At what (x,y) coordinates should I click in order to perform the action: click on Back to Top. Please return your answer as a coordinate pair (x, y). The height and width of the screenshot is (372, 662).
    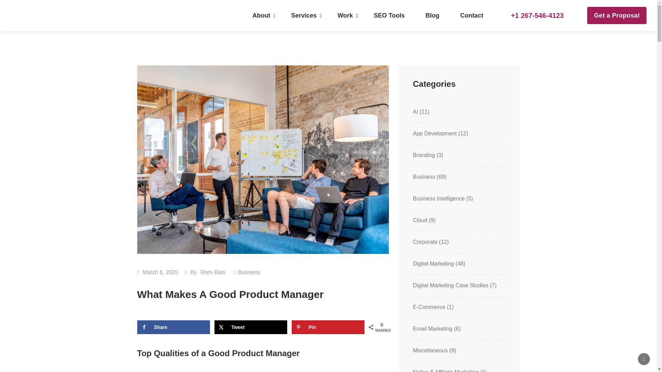
    Looking at the image, I should click on (644, 359).